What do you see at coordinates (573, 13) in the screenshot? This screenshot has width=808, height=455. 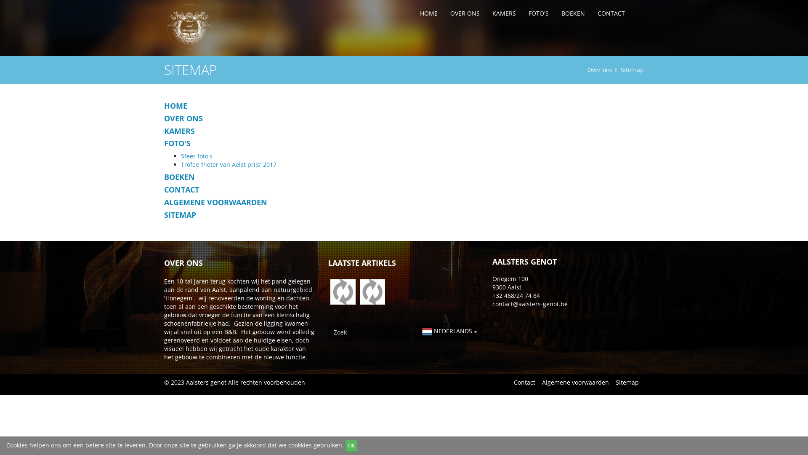 I see `BOEKEN` at bounding box center [573, 13].